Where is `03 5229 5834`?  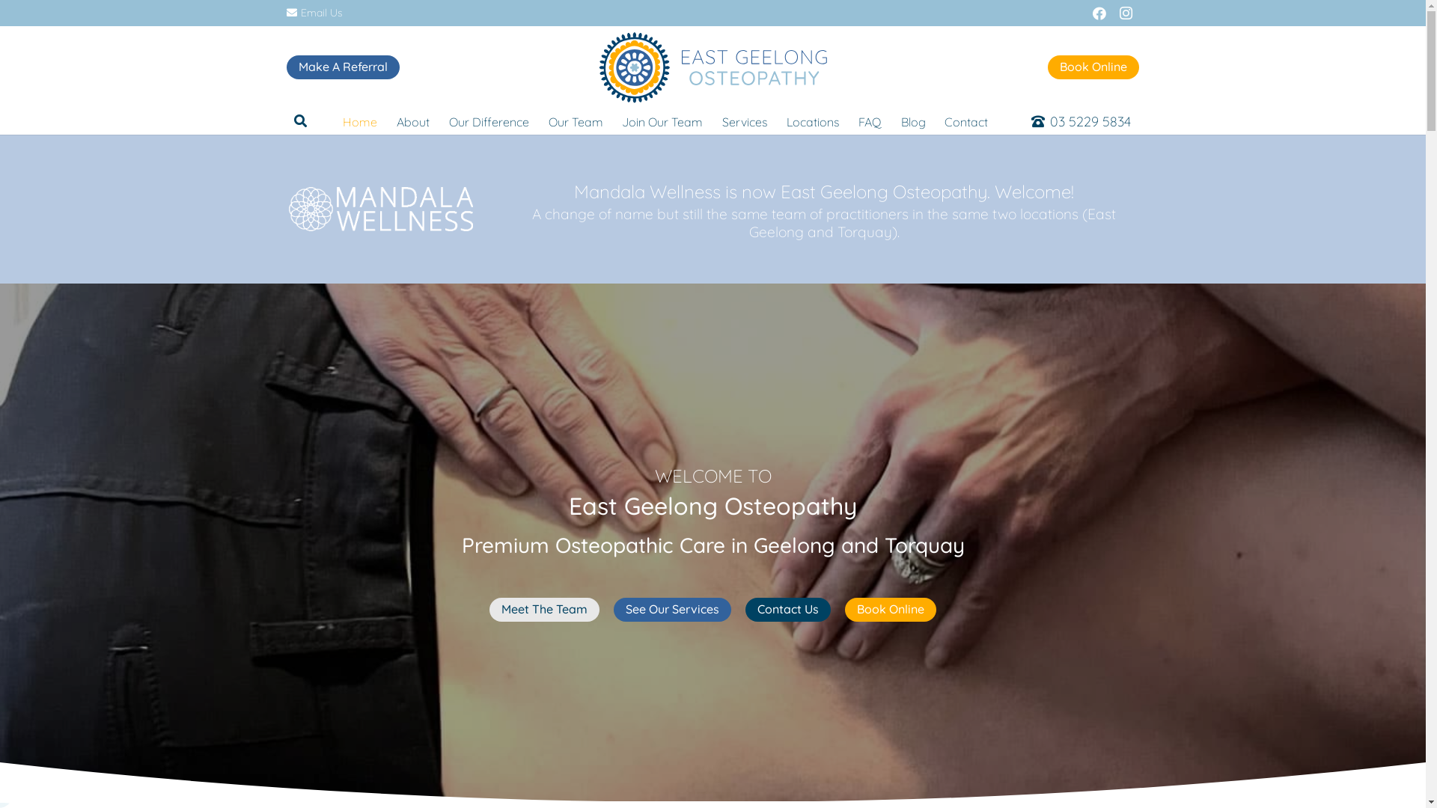
03 5229 5834 is located at coordinates (1081, 121).